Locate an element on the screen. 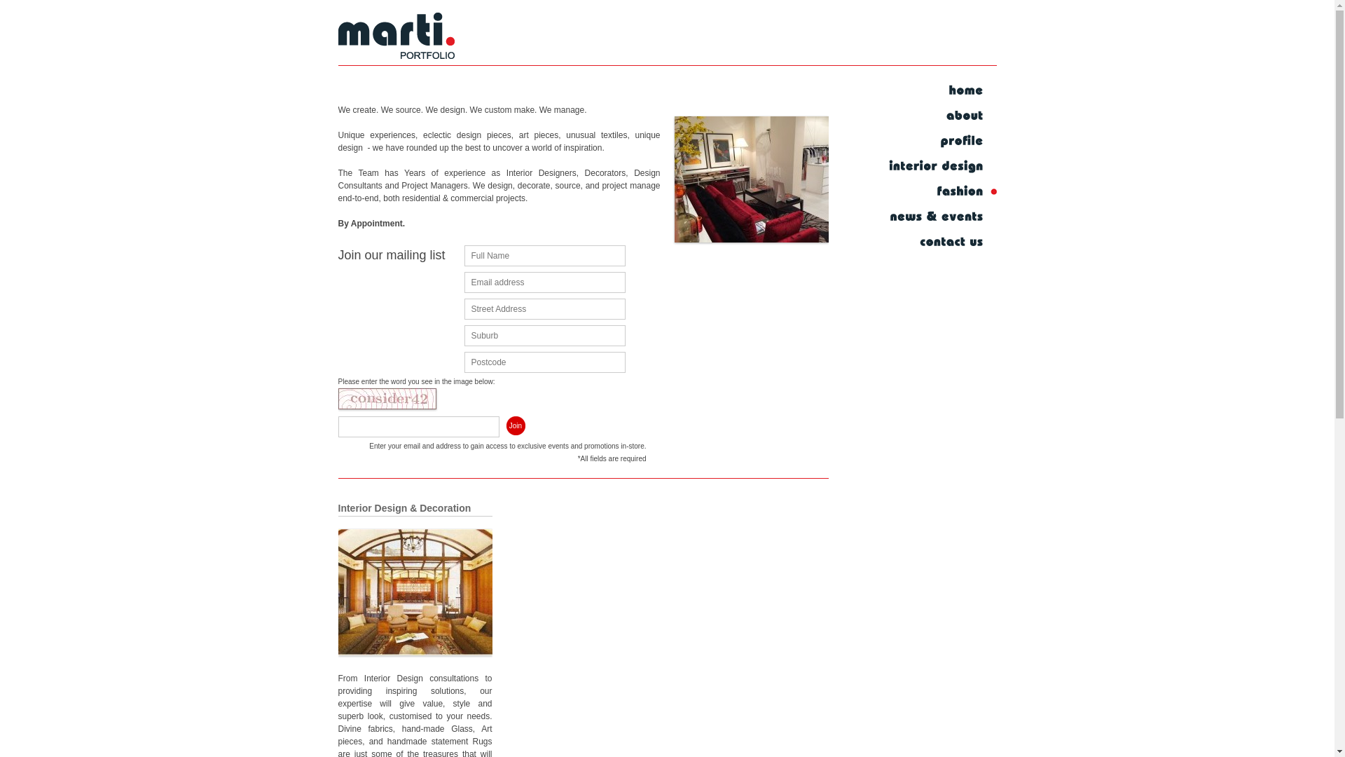 Image resolution: width=1345 pixels, height=757 pixels.   is located at coordinates (940, 116).